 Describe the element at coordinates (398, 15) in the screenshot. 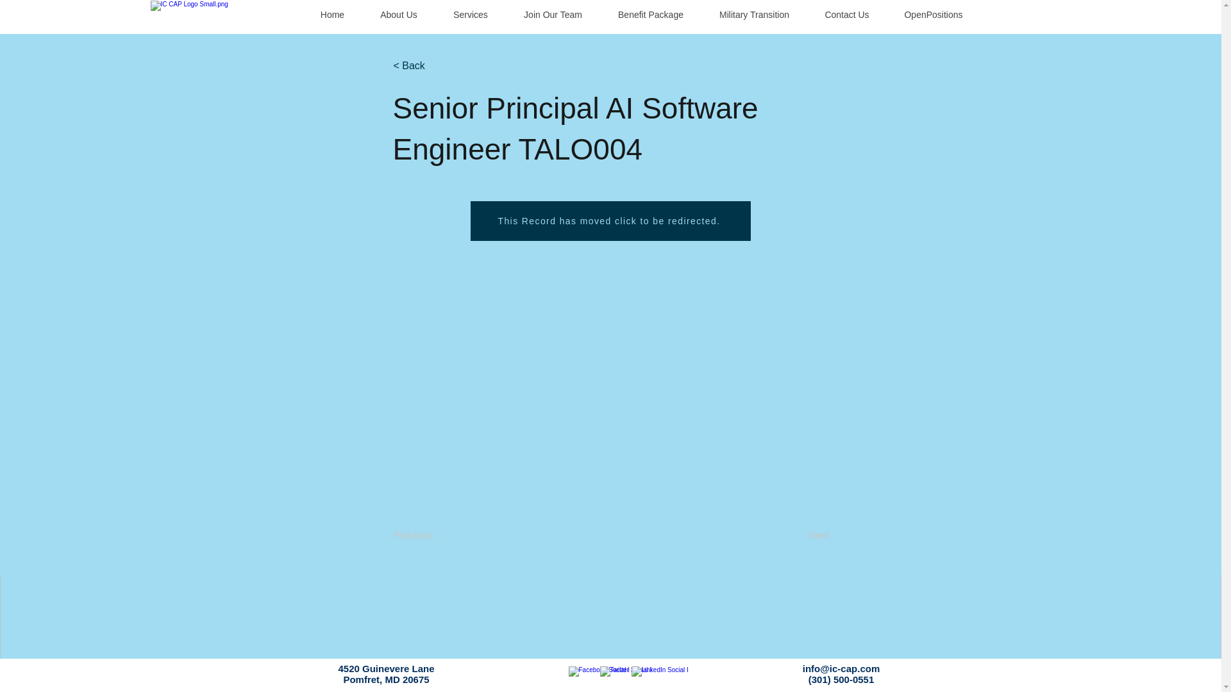

I see `About Us` at that location.